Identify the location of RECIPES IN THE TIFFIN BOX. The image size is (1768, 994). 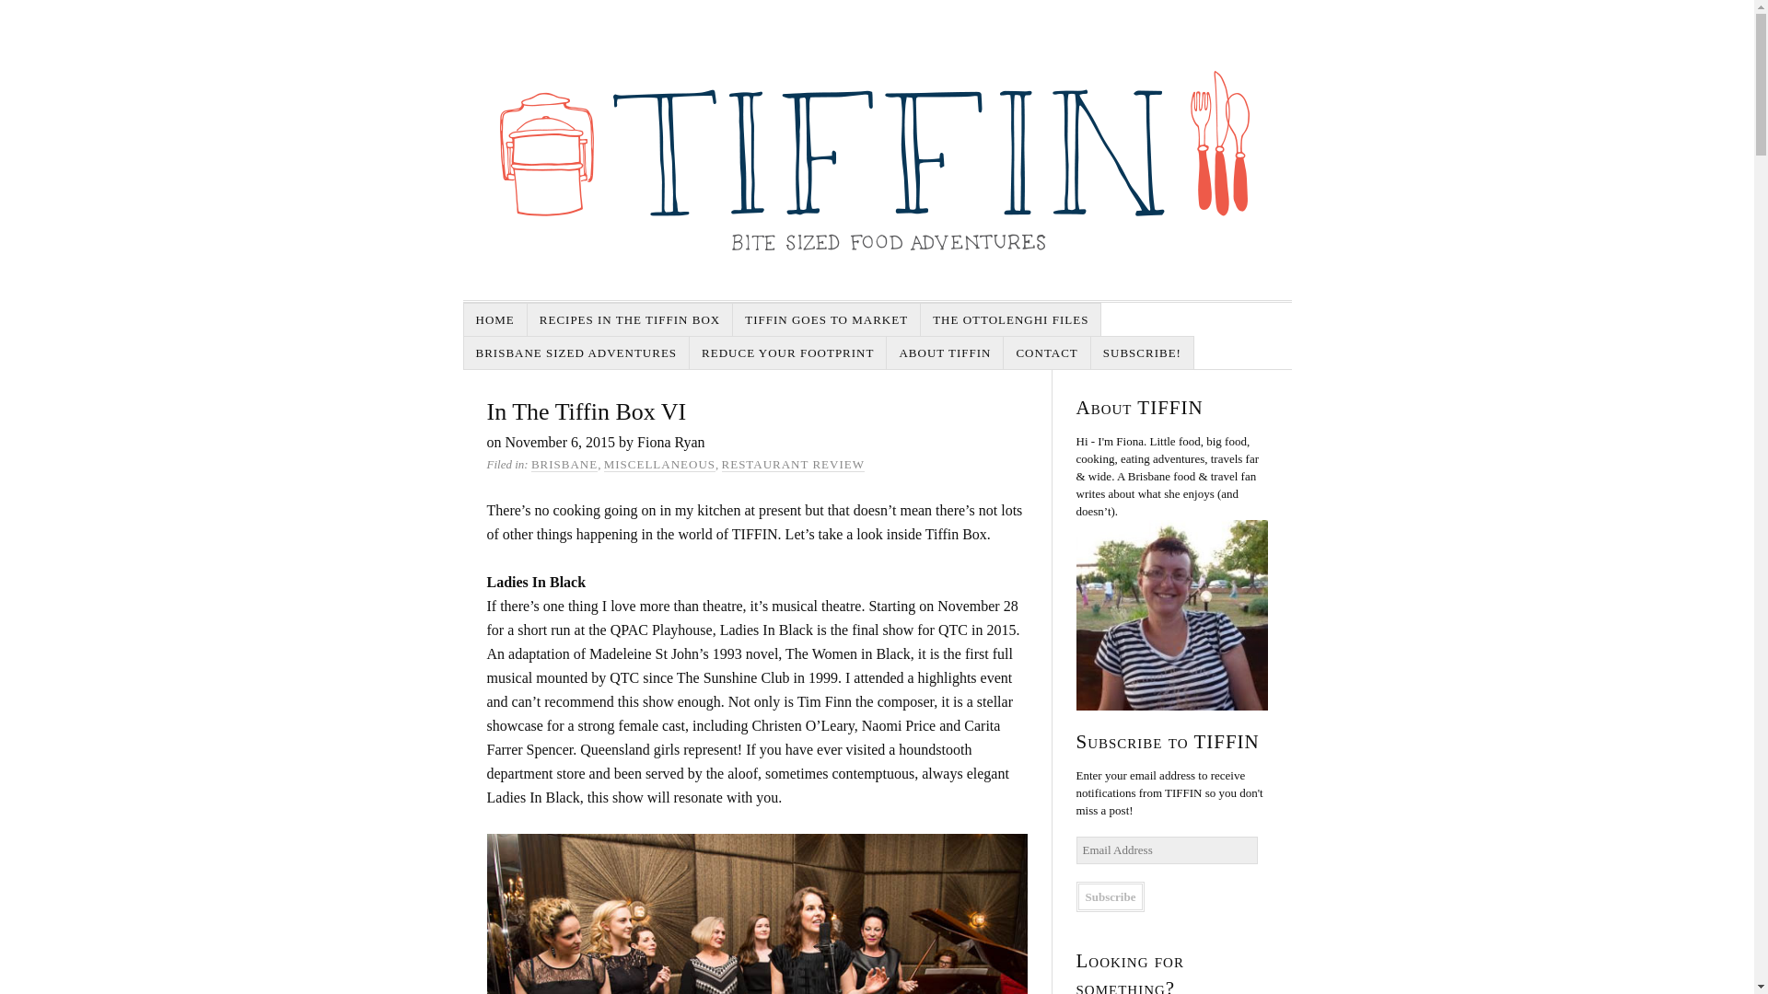
(630, 320).